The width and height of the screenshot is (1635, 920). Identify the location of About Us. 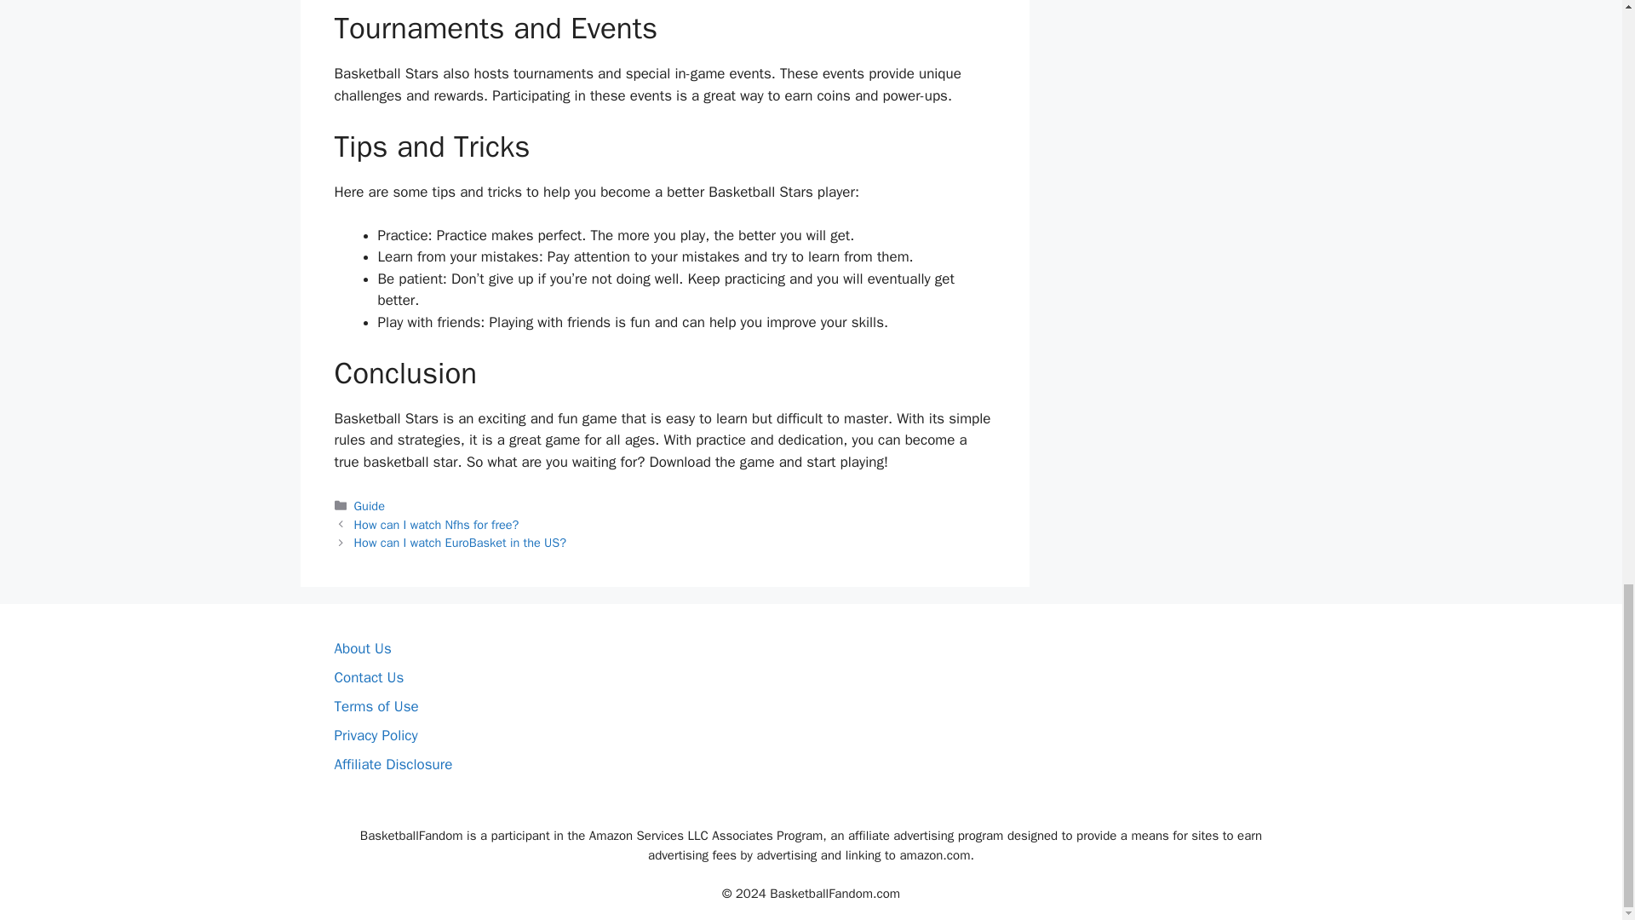
(361, 648).